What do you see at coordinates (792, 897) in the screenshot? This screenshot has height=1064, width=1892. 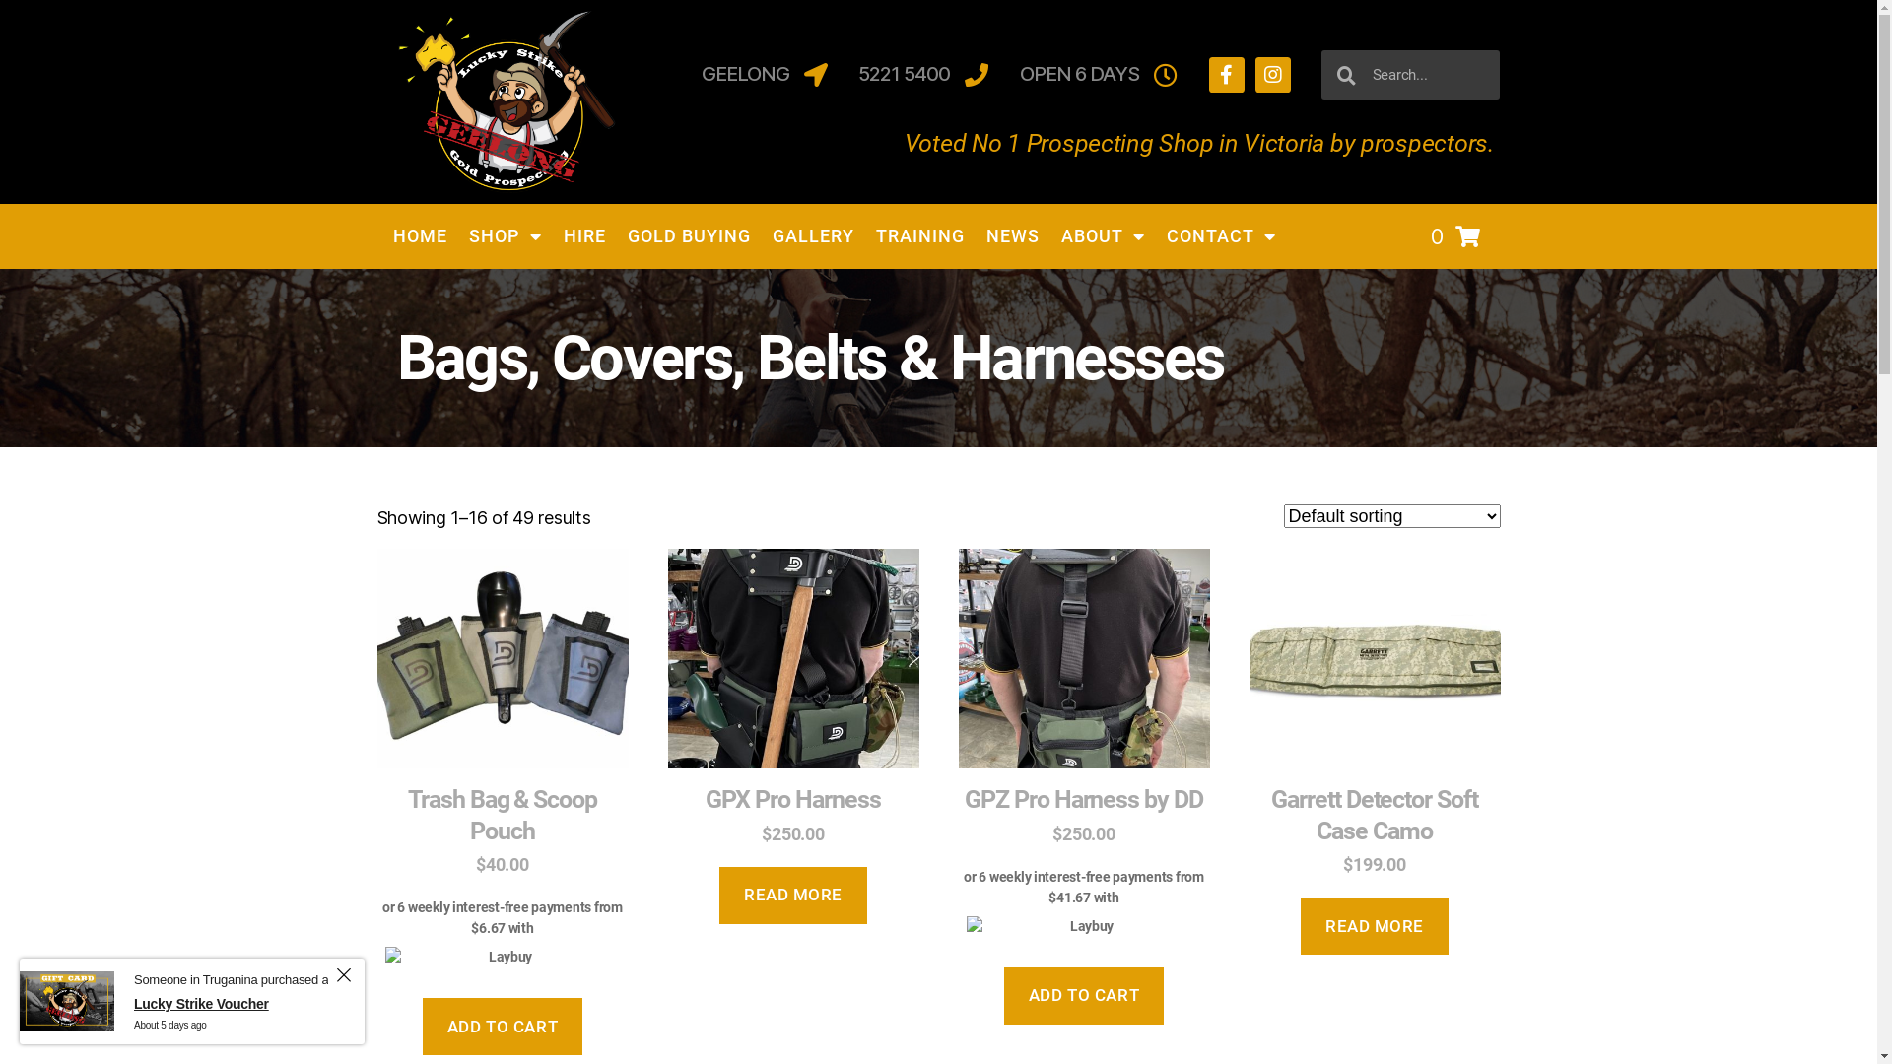 I see `READ MORE` at bounding box center [792, 897].